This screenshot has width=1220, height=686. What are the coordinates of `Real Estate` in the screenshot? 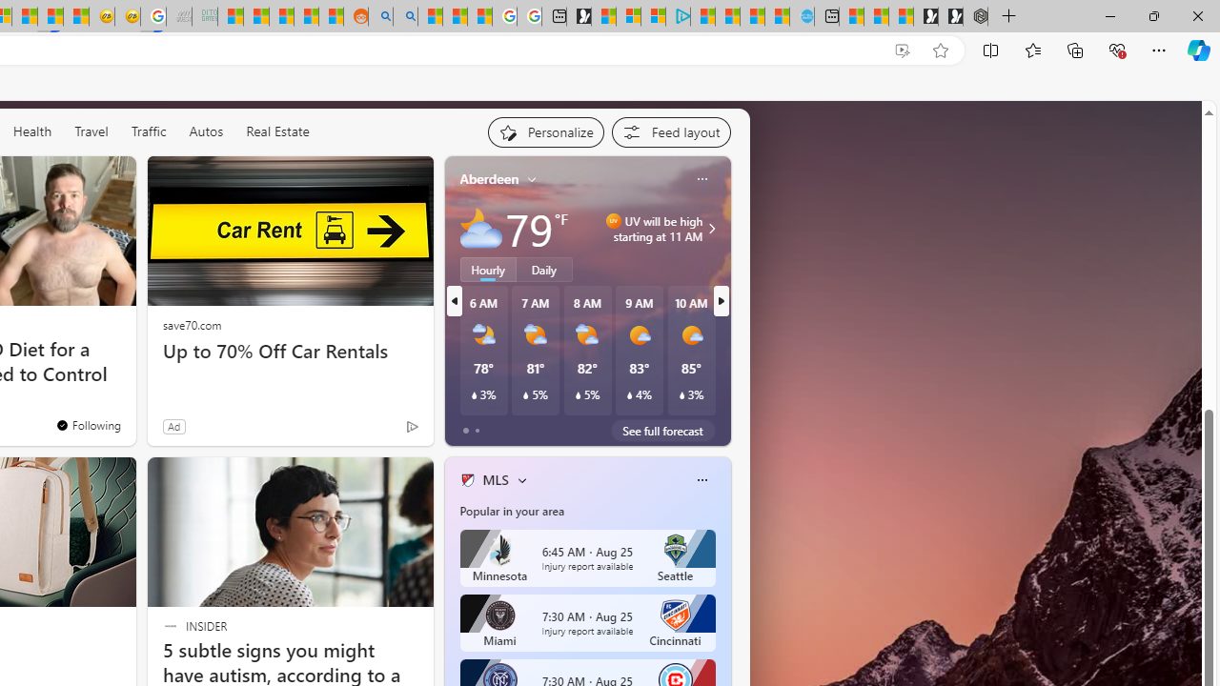 It's located at (277, 131).